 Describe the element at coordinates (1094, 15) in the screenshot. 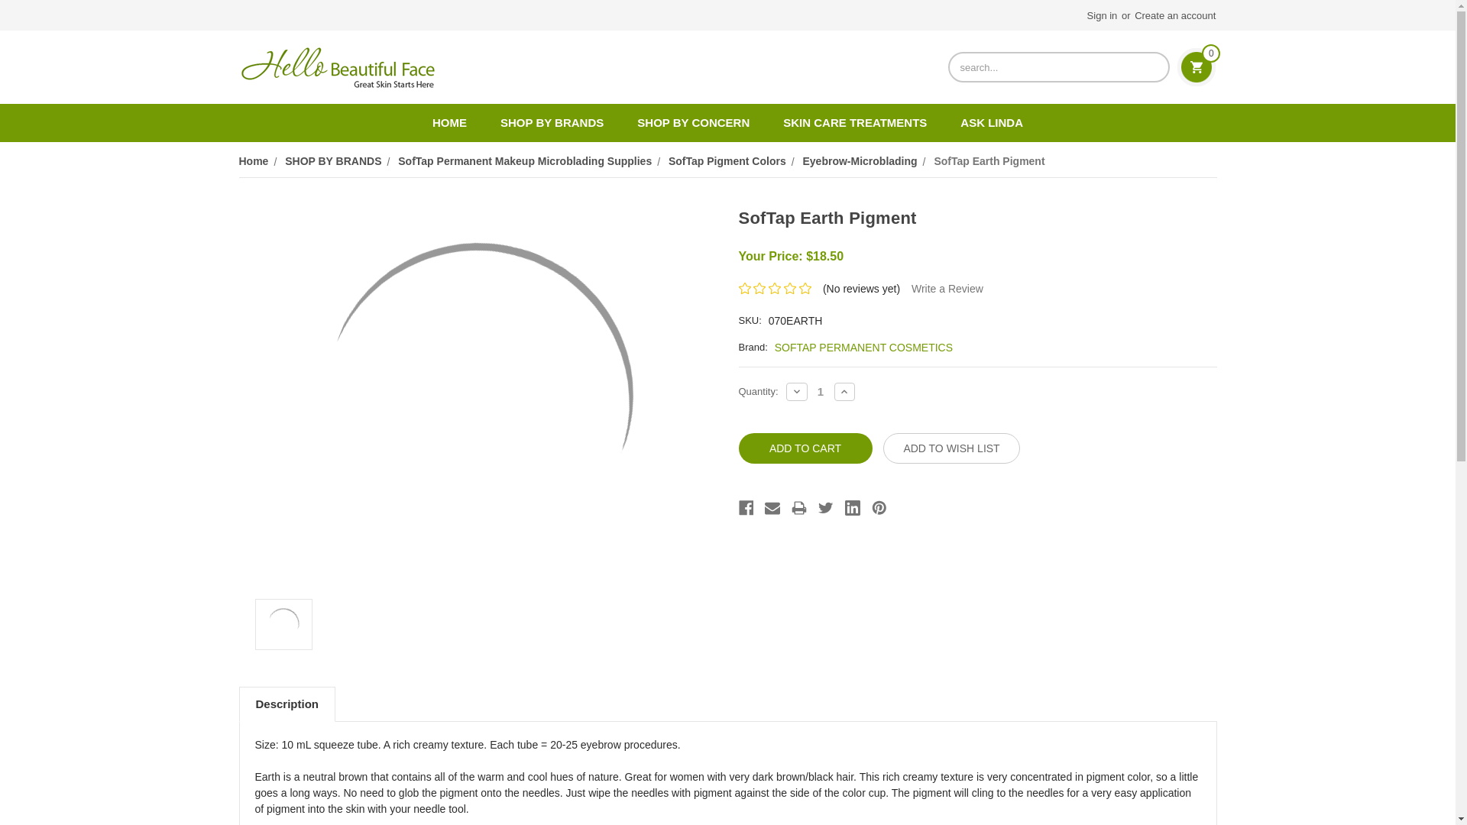

I see `Sign in` at that location.